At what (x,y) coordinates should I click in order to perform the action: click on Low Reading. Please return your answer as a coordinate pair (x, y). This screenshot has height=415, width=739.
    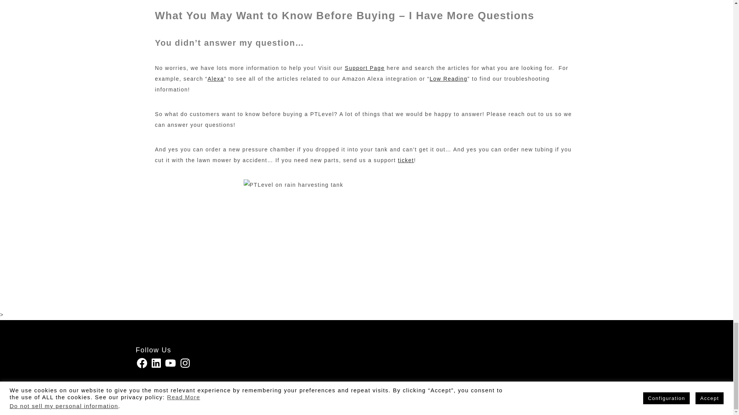
    Looking at the image, I should click on (448, 78).